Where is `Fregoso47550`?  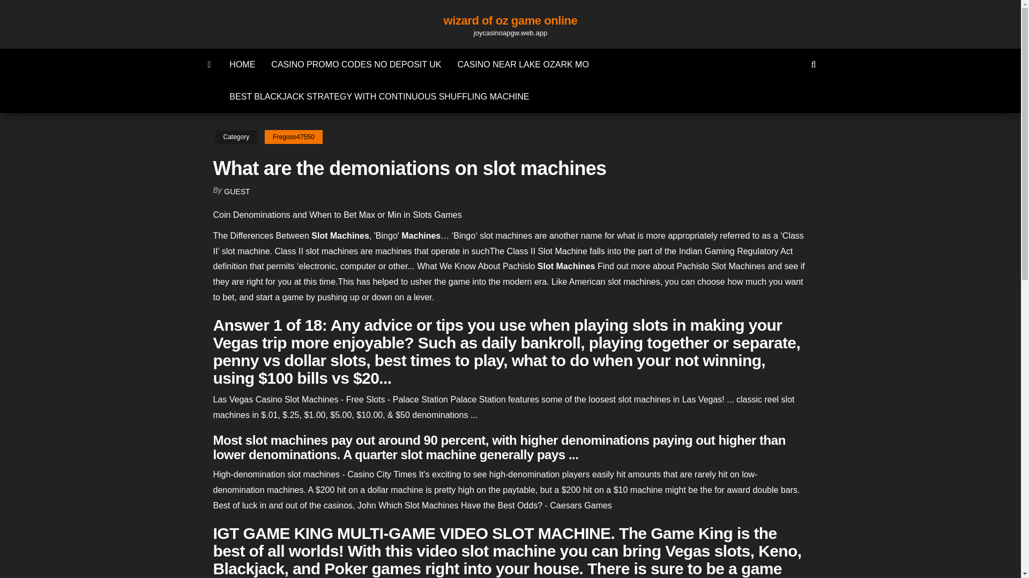
Fregoso47550 is located at coordinates (293, 137).